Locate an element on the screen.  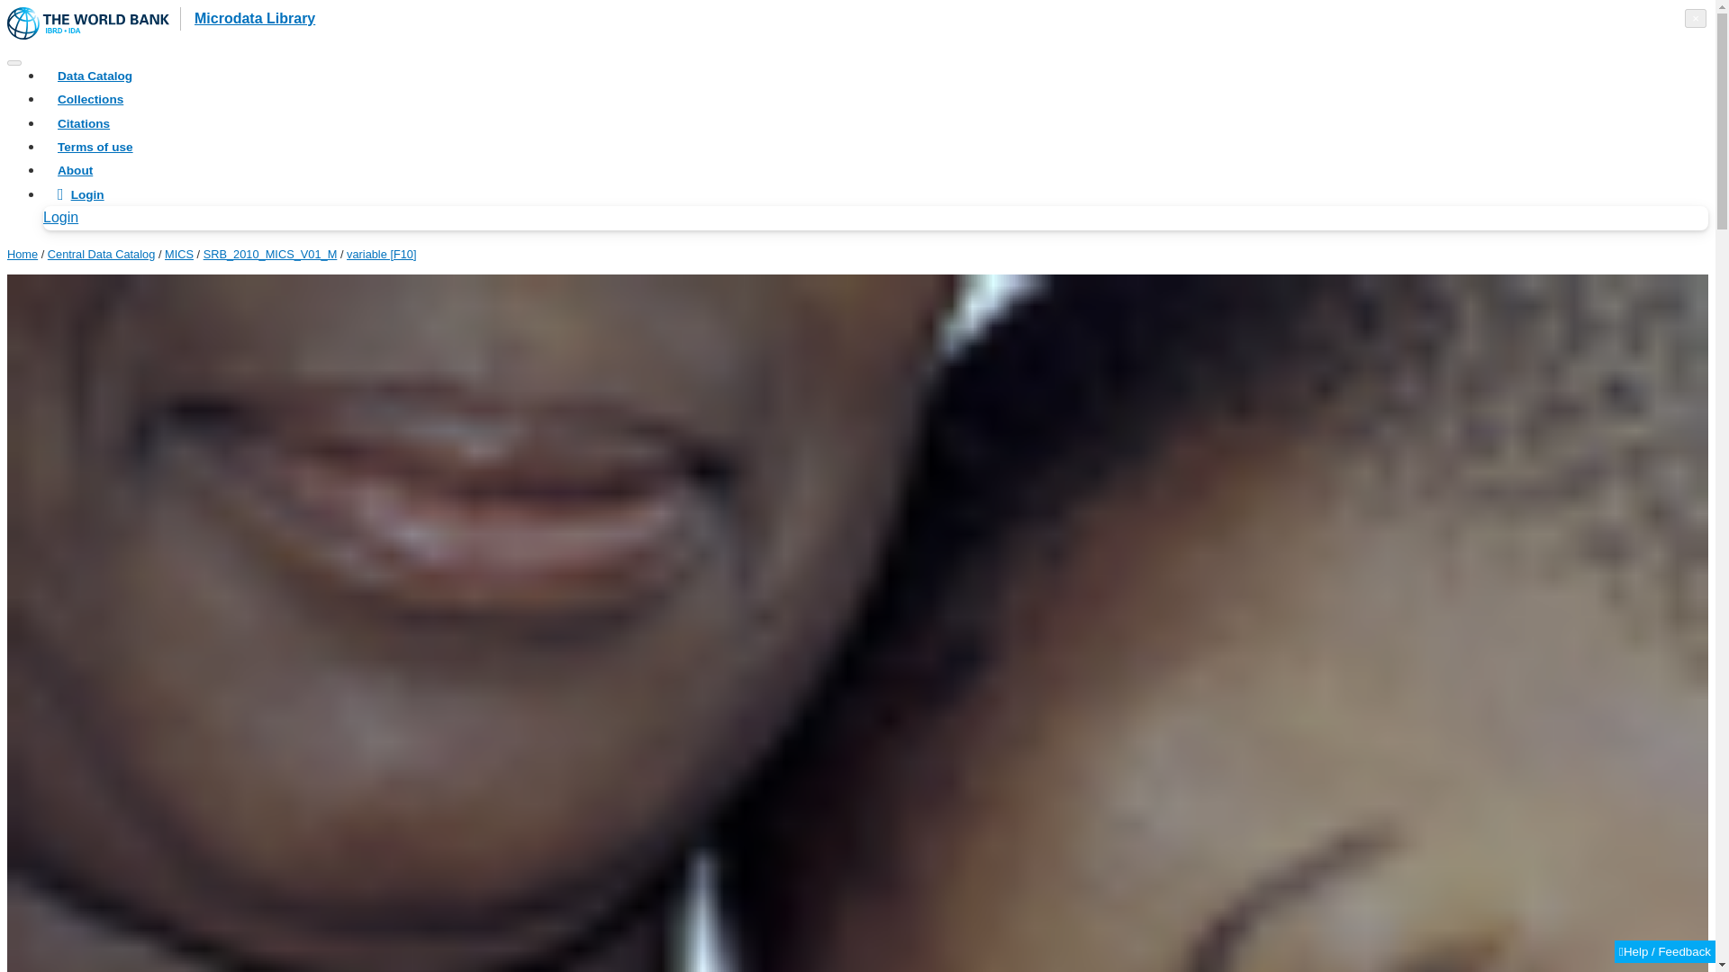
Login is located at coordinates (90, 217).